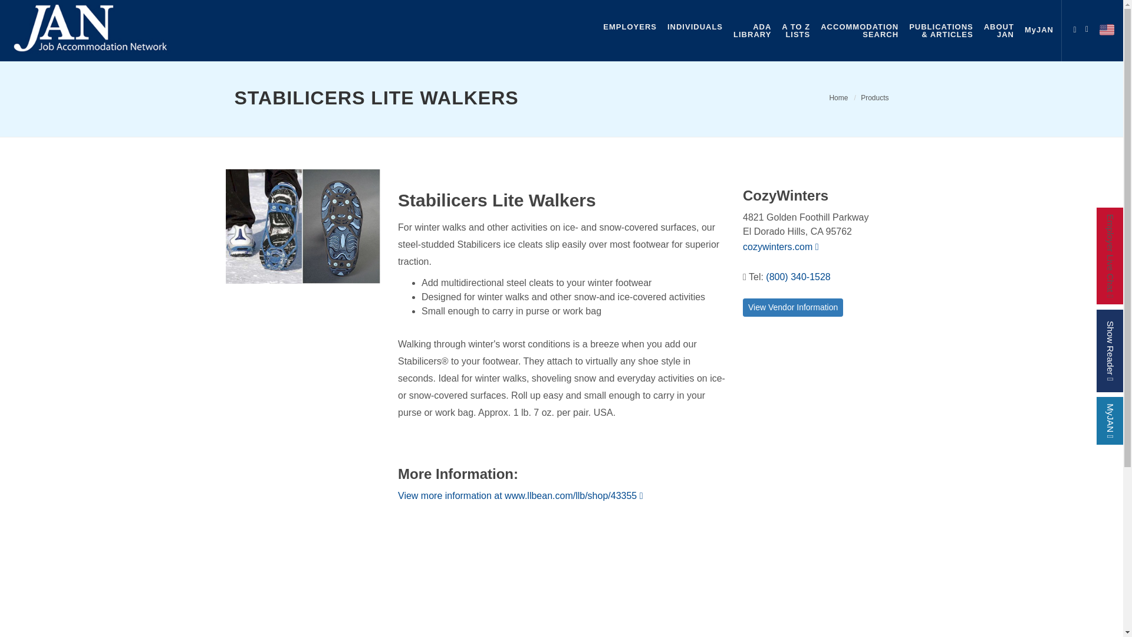 The height and width of the screenshot is (637, 1132). Describe the element at coordinates (1074, 27) in the screenshot. I see `Open Menu` at that location.